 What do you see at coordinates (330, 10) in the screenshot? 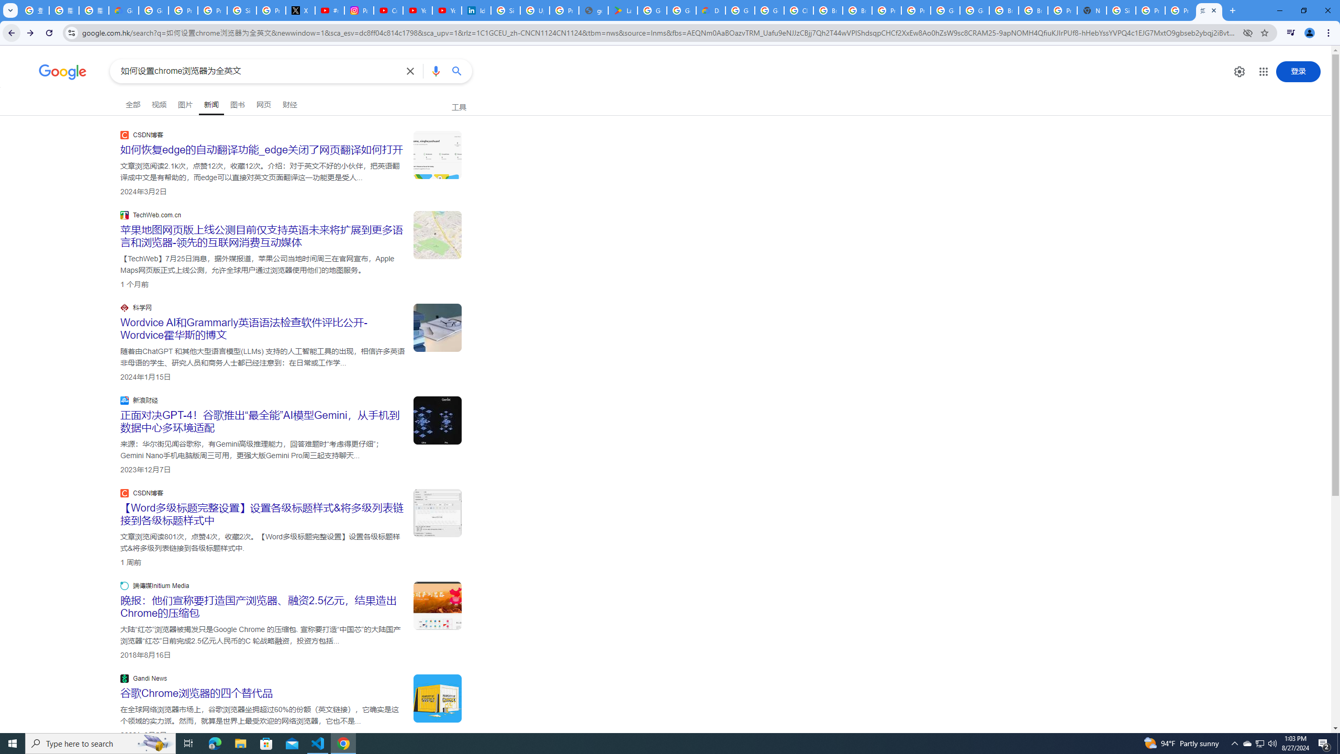
I see `#nbabasketballhighlights - YouTube` at bounding box center [330, 10].